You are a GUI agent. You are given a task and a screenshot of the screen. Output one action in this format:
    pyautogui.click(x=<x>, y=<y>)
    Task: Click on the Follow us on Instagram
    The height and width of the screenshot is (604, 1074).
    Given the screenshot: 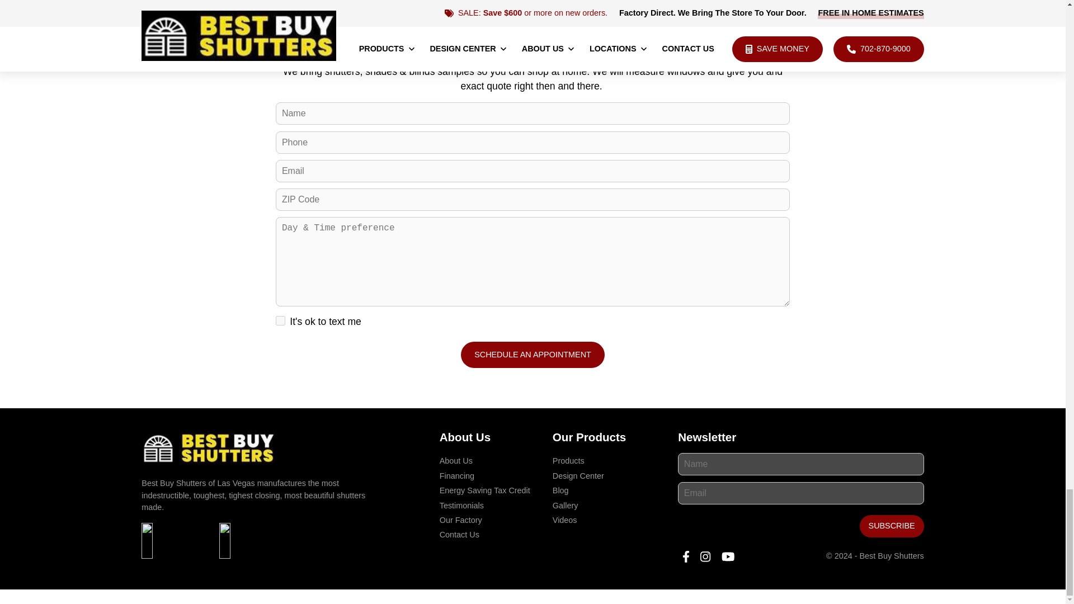 What is the action you would take?
    pyautogui.click(x=705, y=557)
    